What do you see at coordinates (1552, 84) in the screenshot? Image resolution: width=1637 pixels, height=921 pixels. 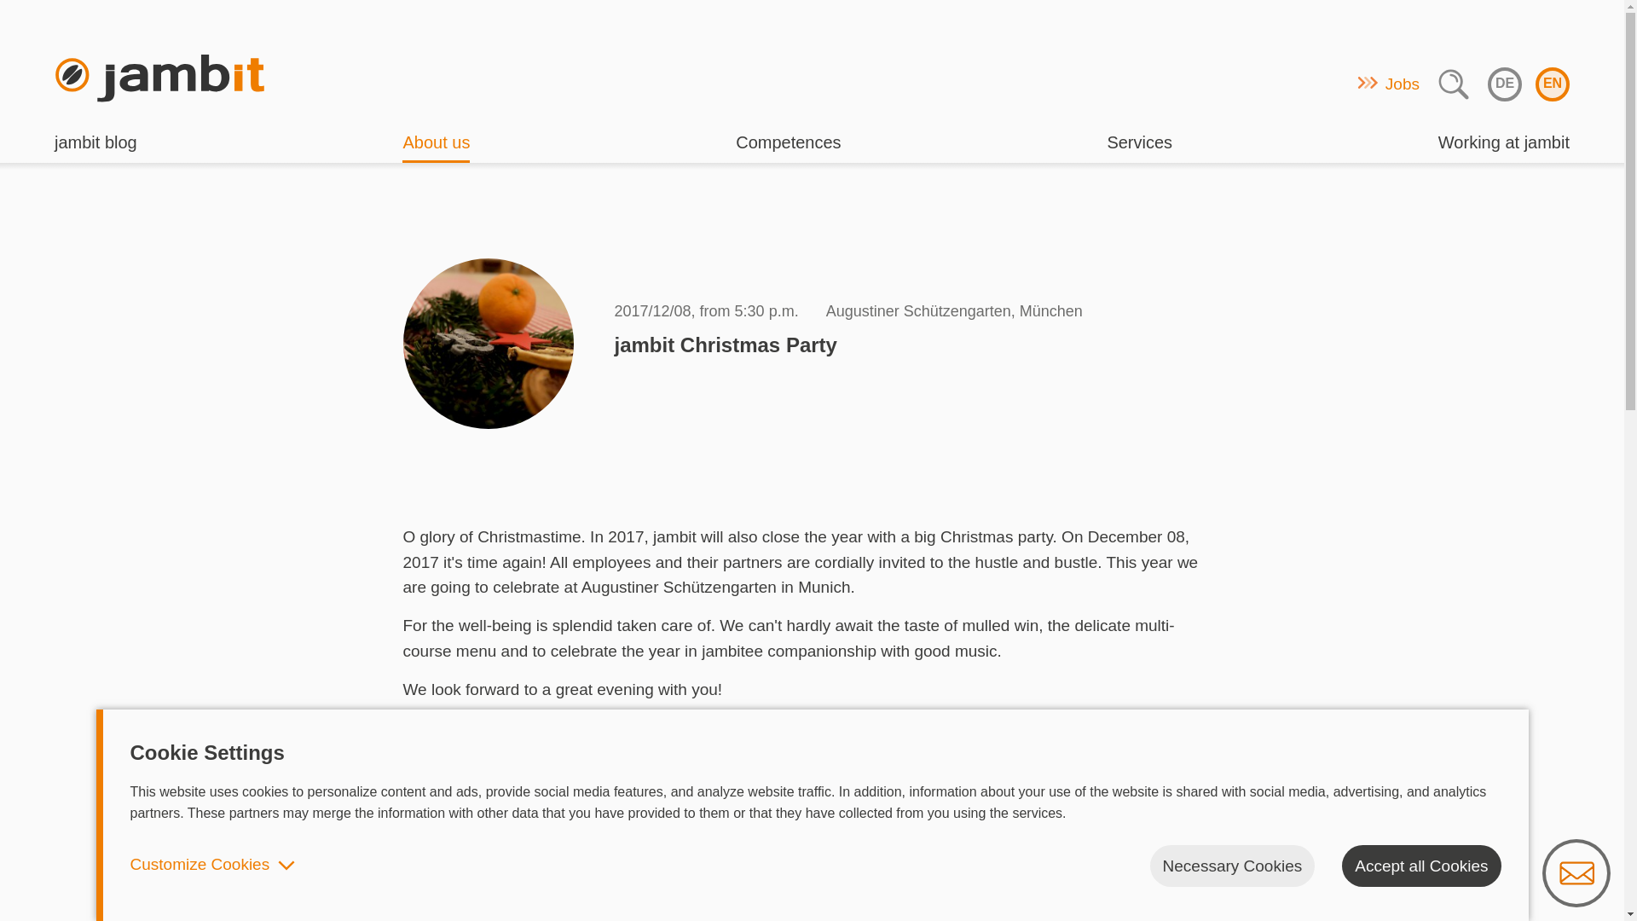 I see `English` at bounding box center [1552, 84].